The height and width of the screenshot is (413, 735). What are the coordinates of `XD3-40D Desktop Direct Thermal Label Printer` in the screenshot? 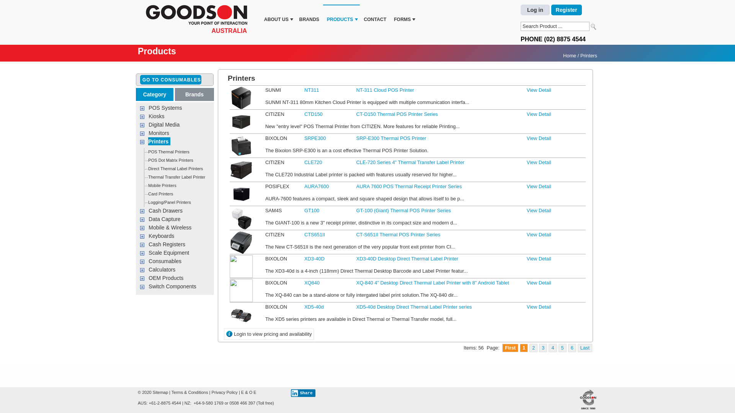 It's located at (407, 259).